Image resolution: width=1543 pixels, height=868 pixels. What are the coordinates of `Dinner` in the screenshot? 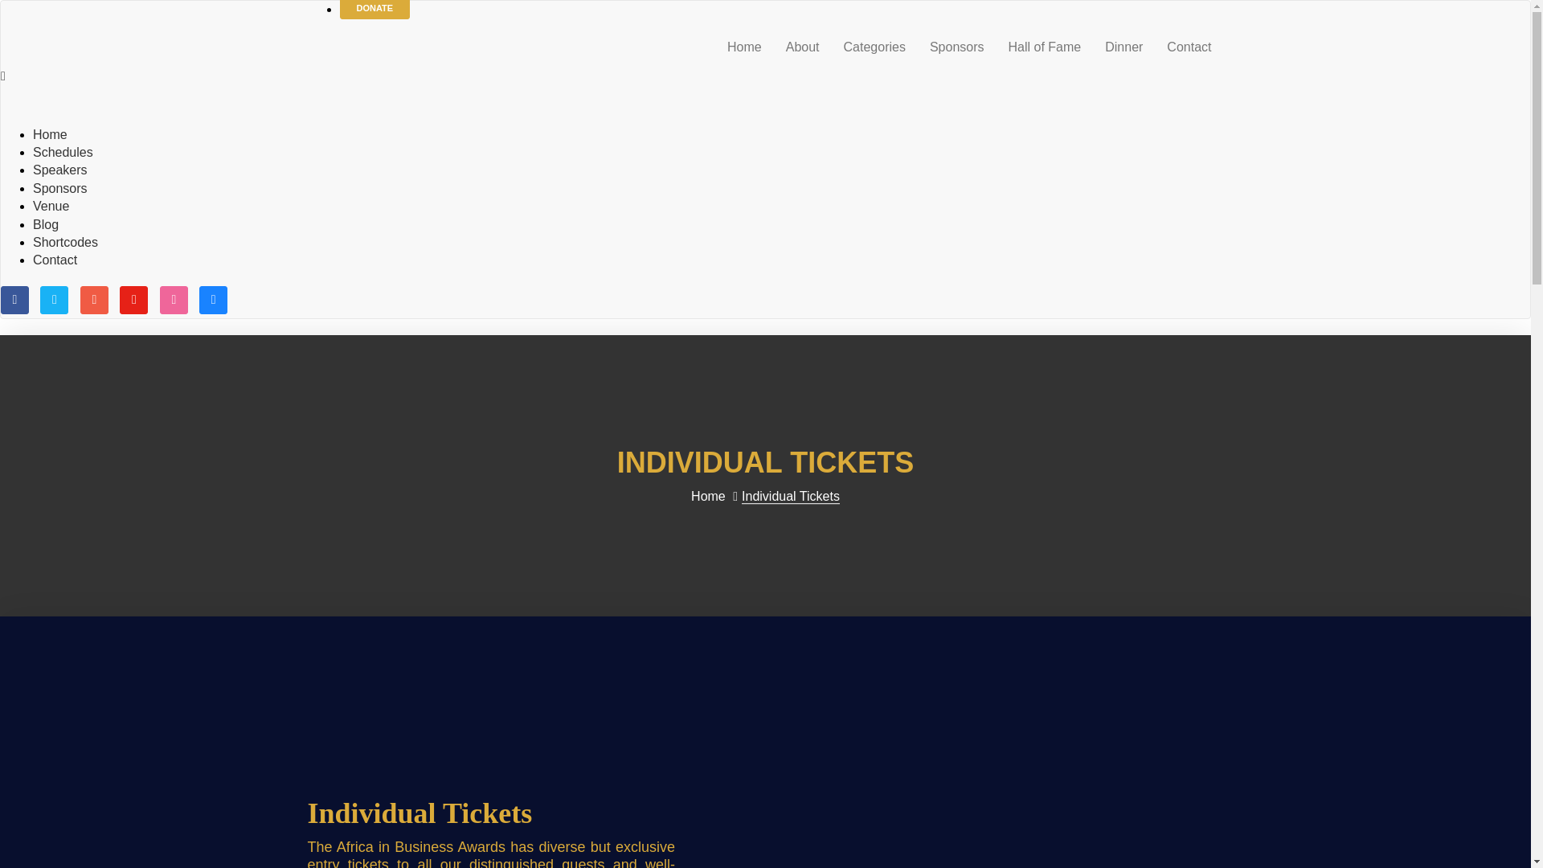 It's located at (1123, 47).